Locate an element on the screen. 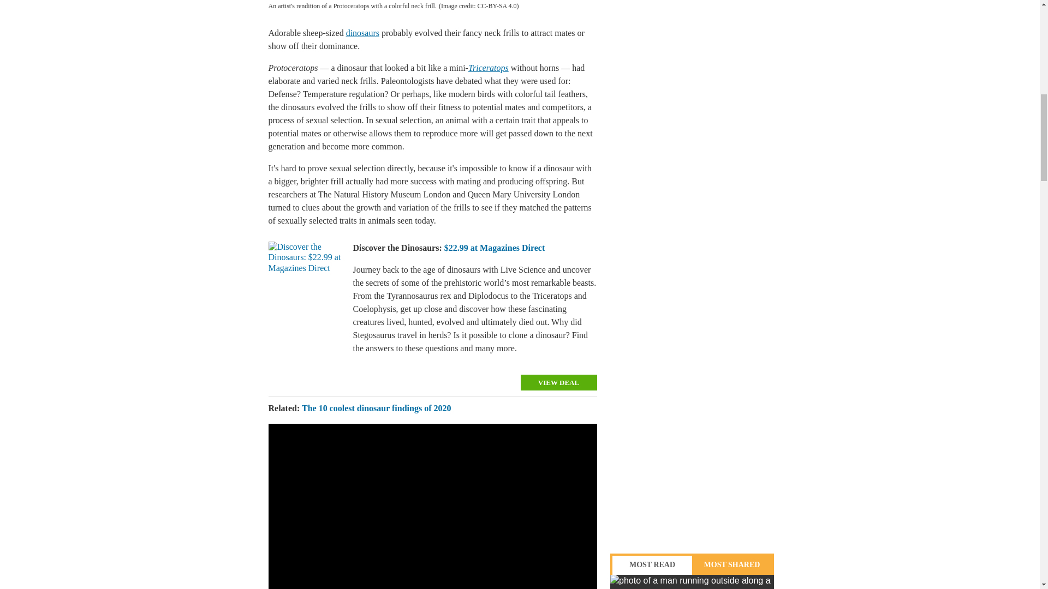 The height and width of the screenshot is (589, 1048). What causes you to get a 'stitch in your side'? is located at coordinates (692, 582).